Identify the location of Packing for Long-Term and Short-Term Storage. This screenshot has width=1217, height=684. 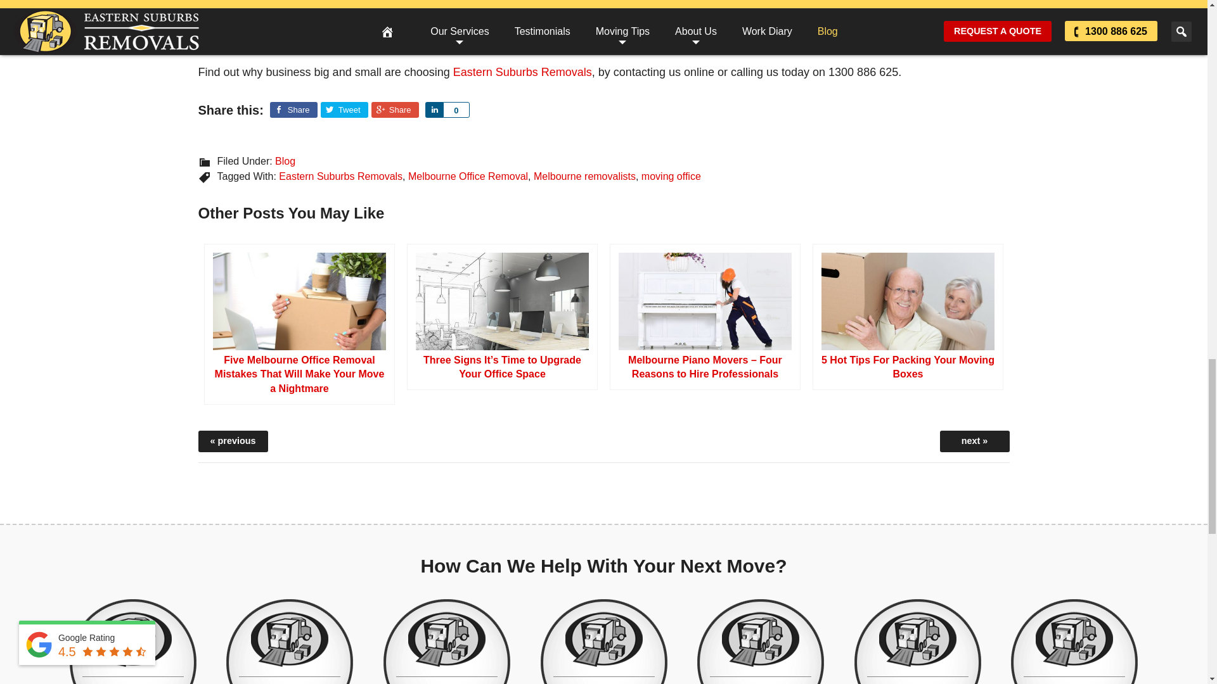
(974, 441).